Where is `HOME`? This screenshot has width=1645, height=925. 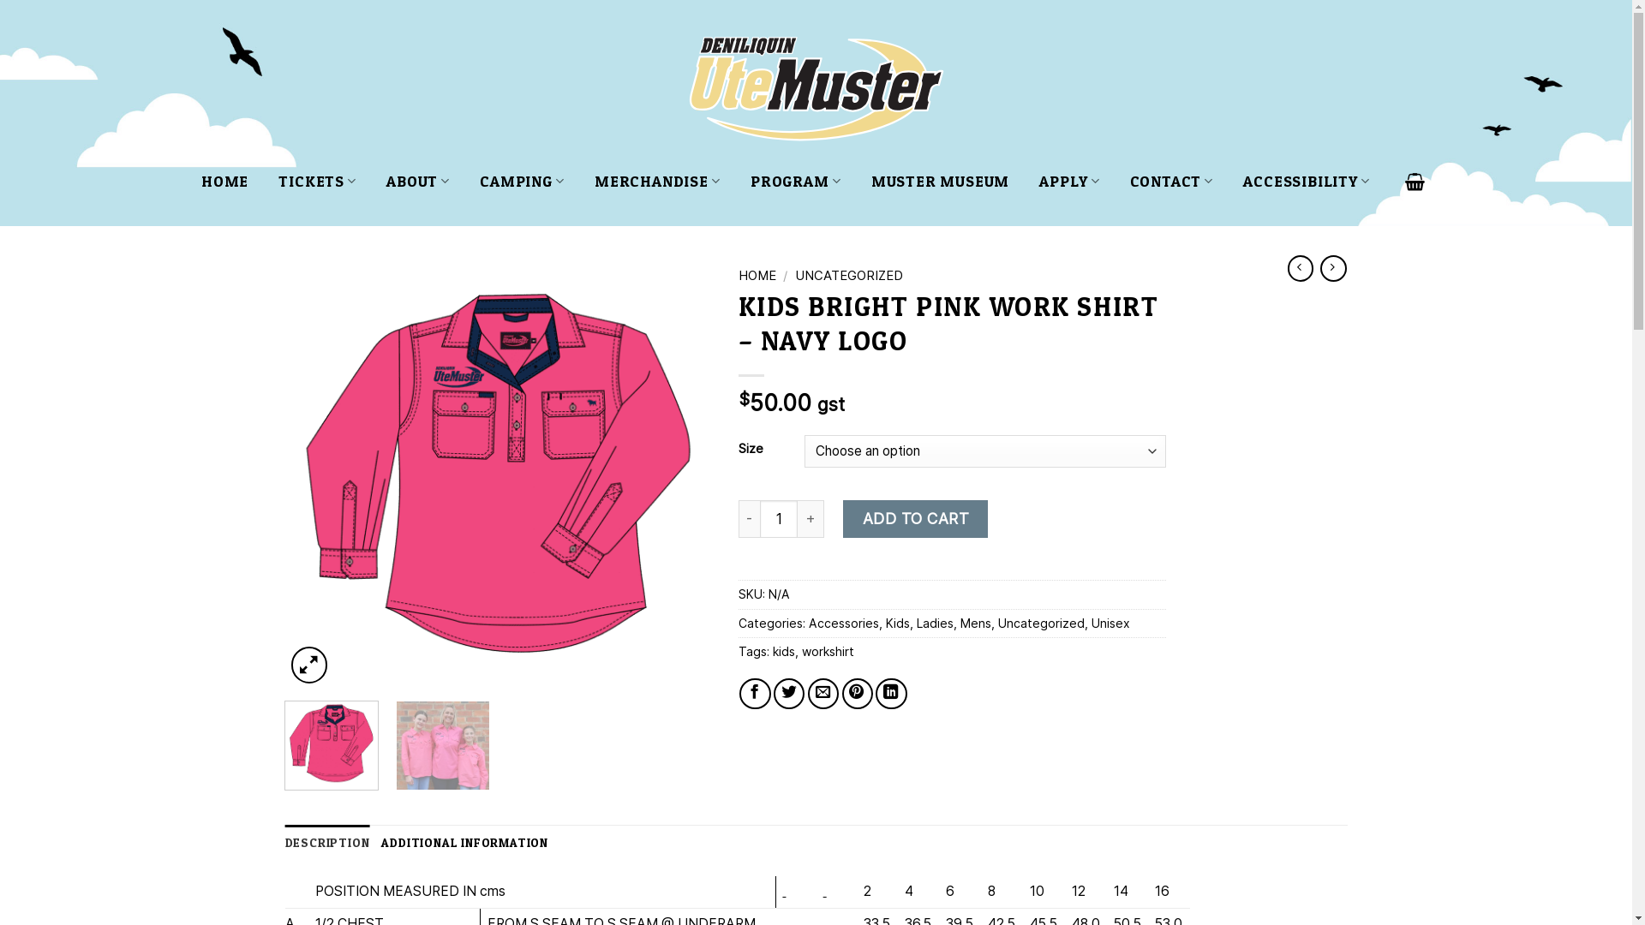
HOME is located at coordinates (224, 182).